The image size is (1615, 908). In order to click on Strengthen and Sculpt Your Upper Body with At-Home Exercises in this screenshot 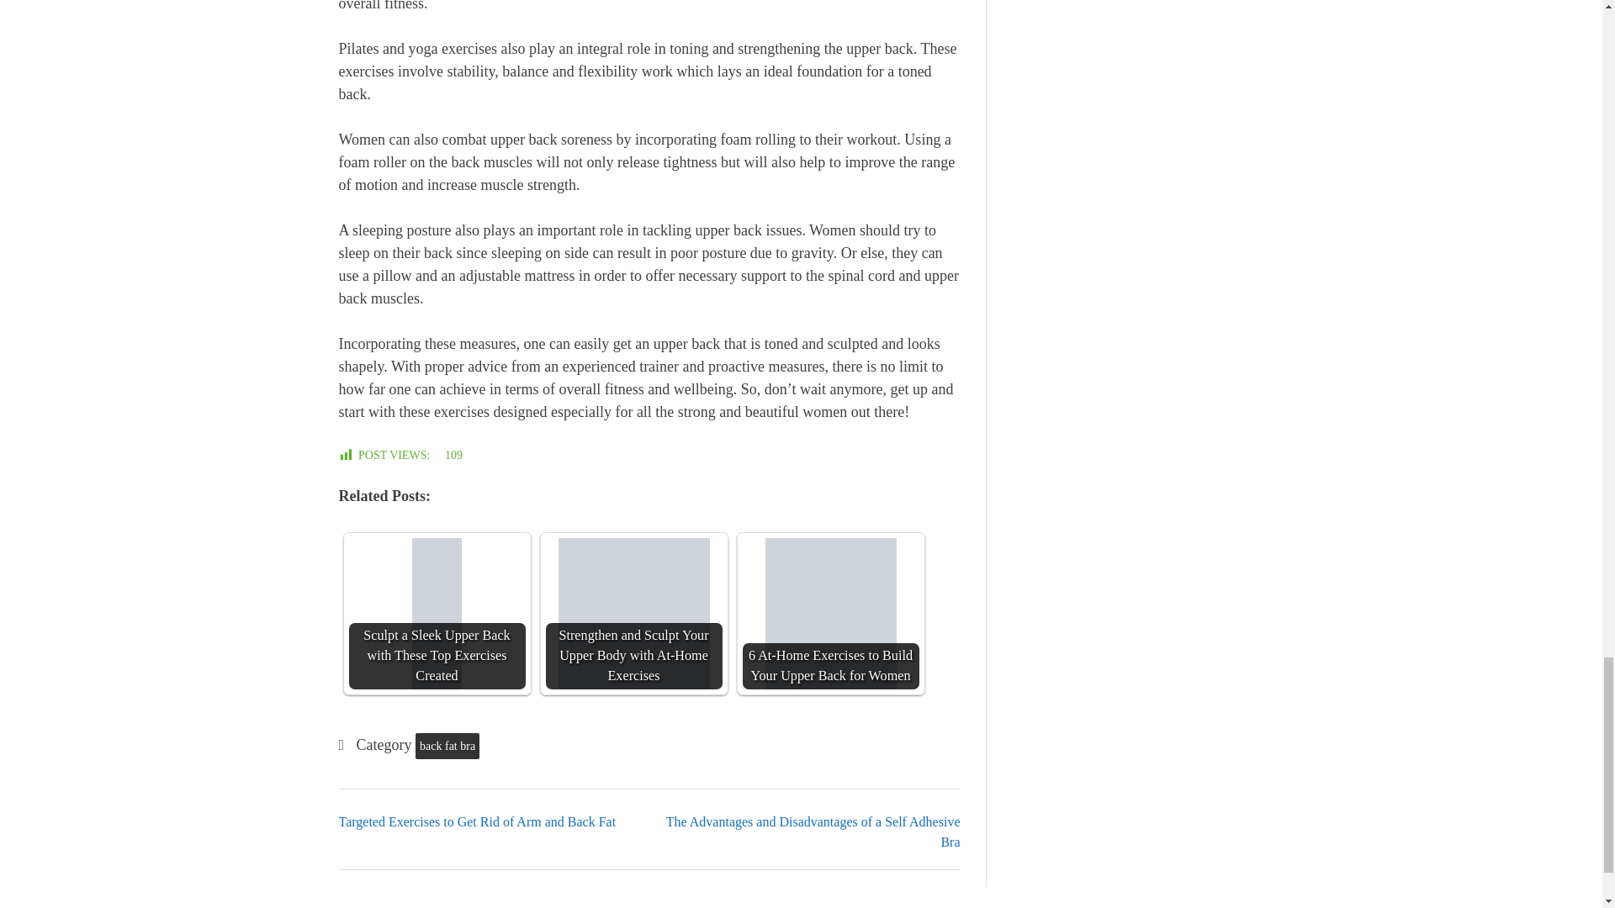, I will do `click(634, 614)`.